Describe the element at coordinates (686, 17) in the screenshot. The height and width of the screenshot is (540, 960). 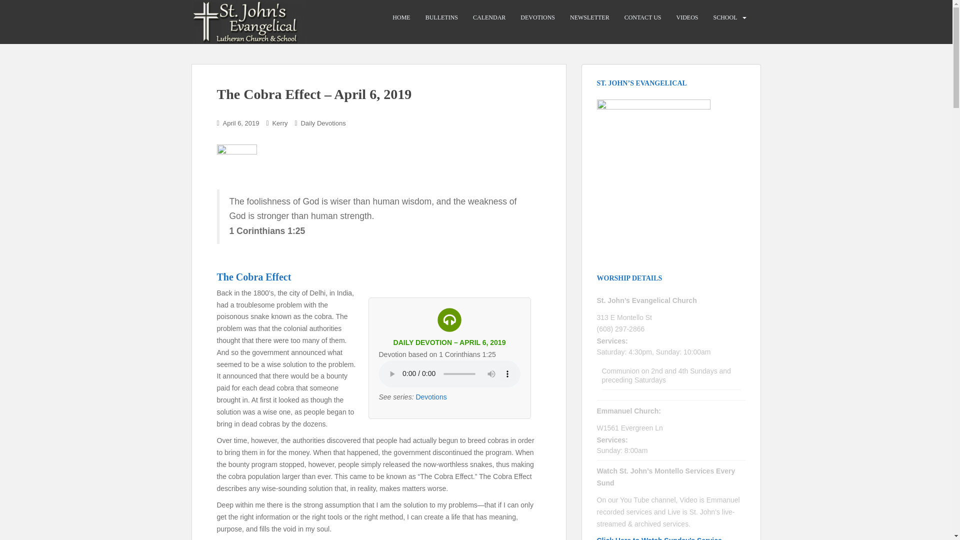
I see `VIDEOS` at that location.